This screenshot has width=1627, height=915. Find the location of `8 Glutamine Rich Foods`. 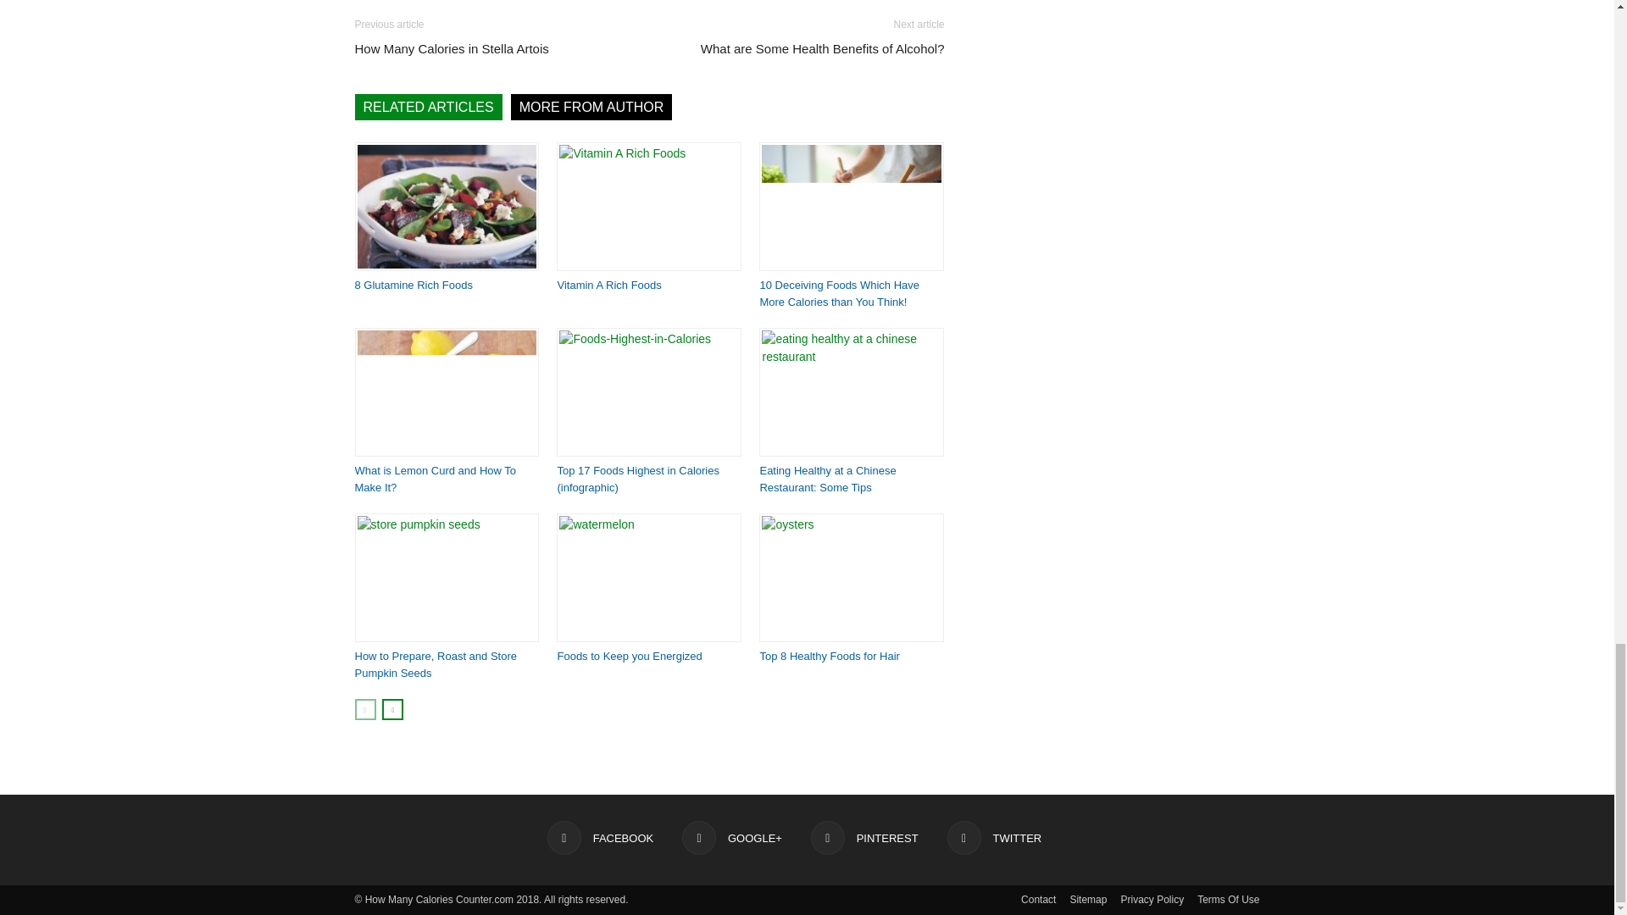

8 Glutamine Rich Foods is located at coordinates (446, 207).